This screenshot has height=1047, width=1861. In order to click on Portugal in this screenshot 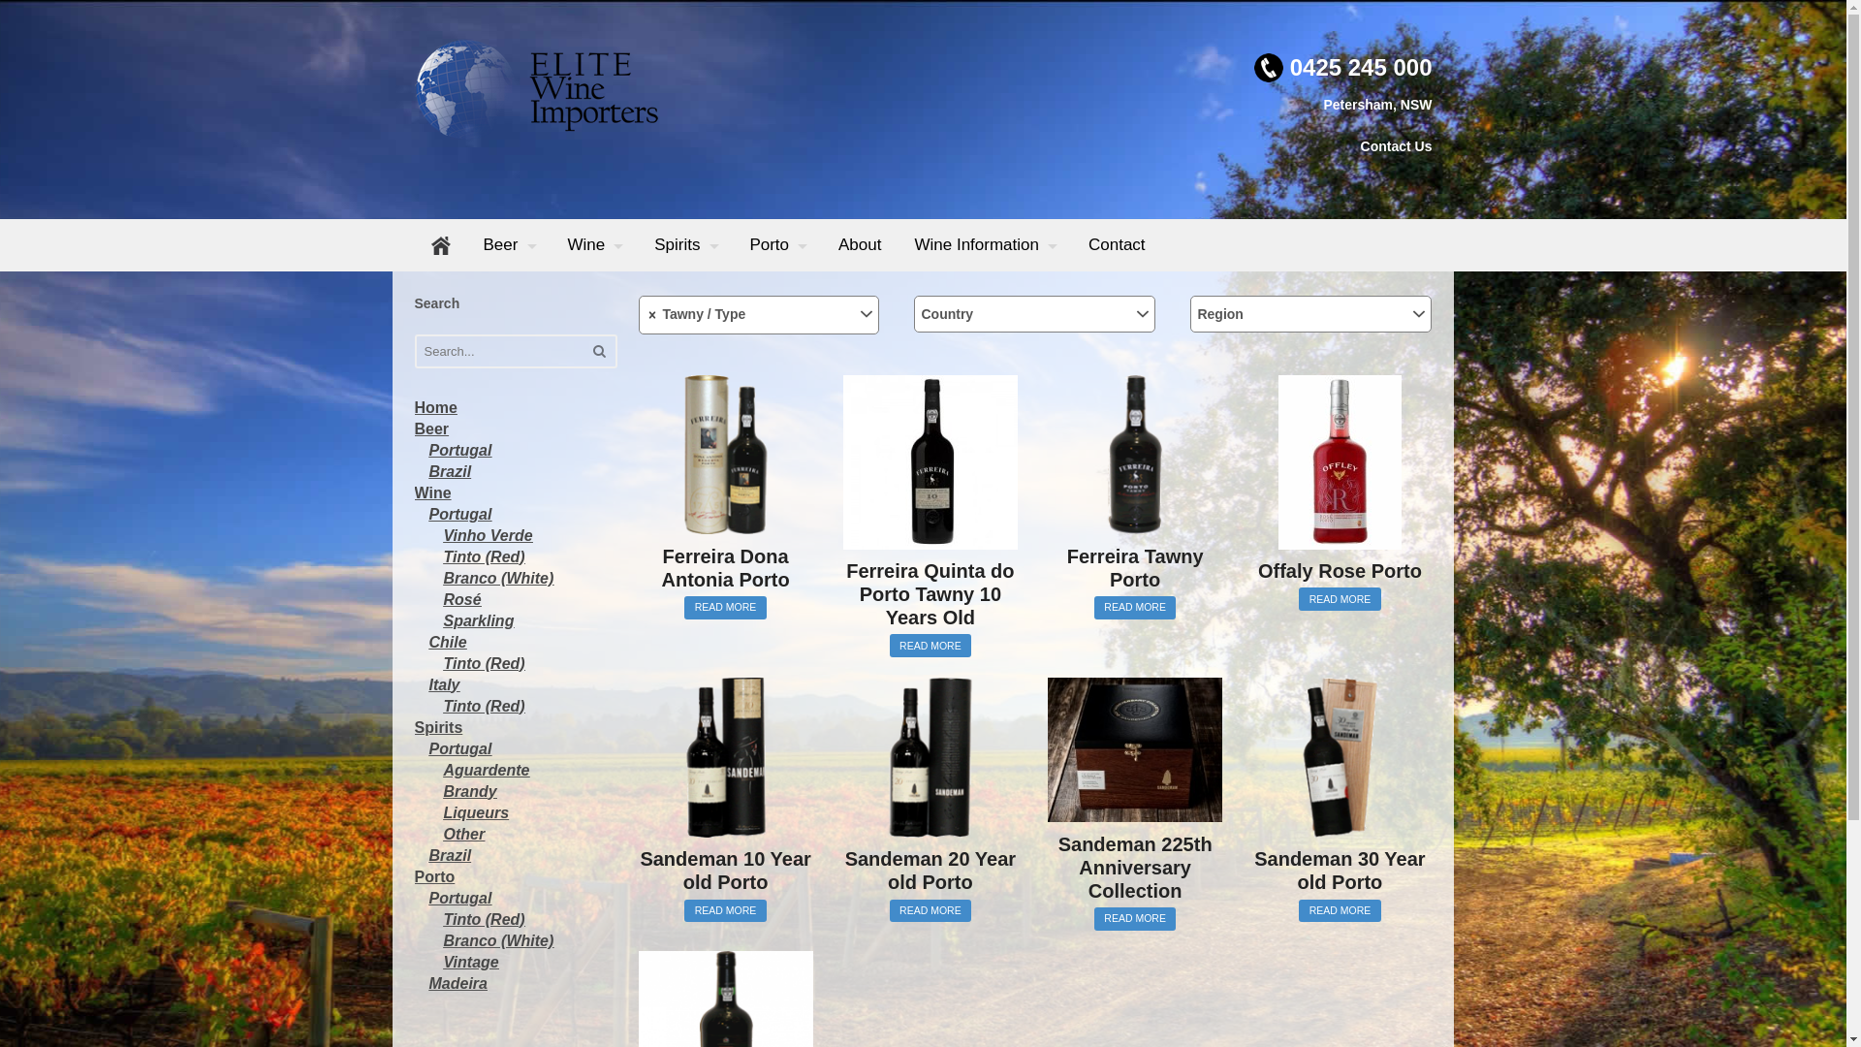, I will do `click(459, 514)`.